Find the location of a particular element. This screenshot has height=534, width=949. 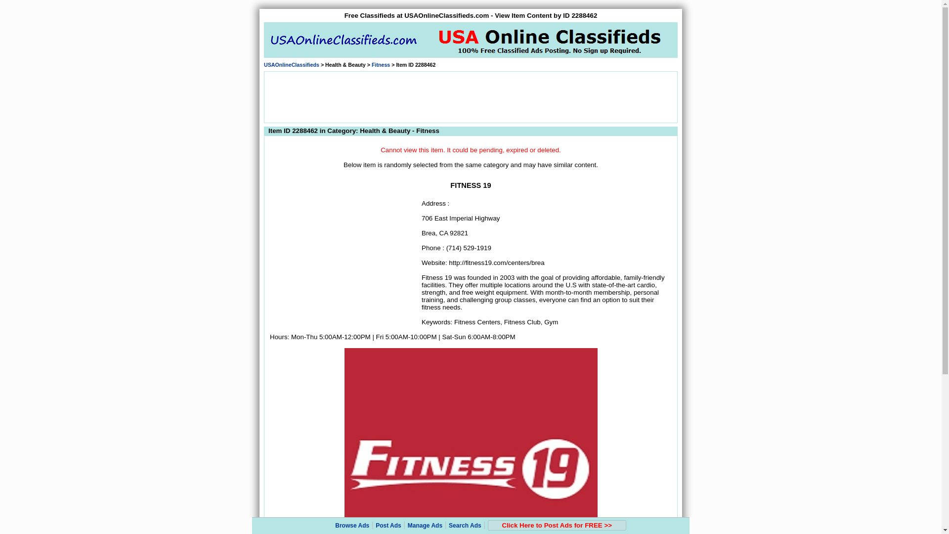

Manage Ads is located at coordinates (425, 526).